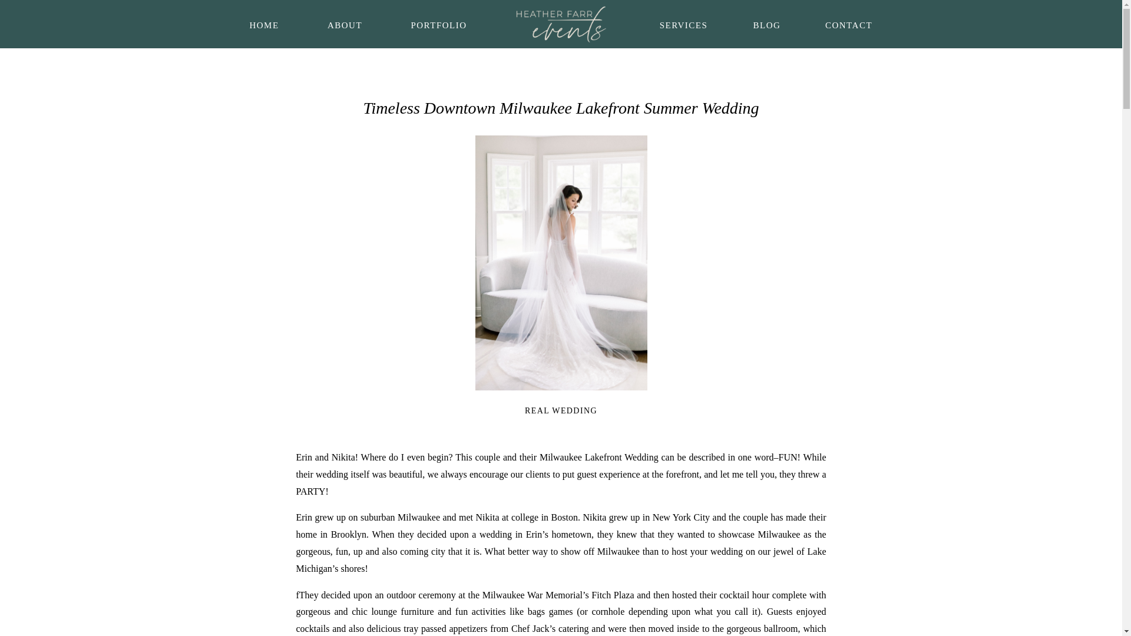 The width and height of the screenshot is (1131, 636). Describe the element at coordinates (683, 23) in the screenshot. I see `SERVICES` at that location.